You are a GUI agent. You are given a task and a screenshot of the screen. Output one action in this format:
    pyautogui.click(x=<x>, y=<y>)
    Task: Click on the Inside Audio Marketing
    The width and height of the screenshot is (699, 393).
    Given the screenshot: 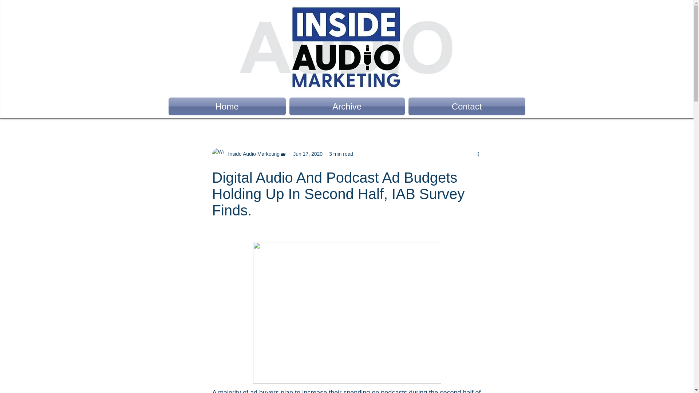 What is the action you would take?
    pyautogui.click(x=249, y=154)
    